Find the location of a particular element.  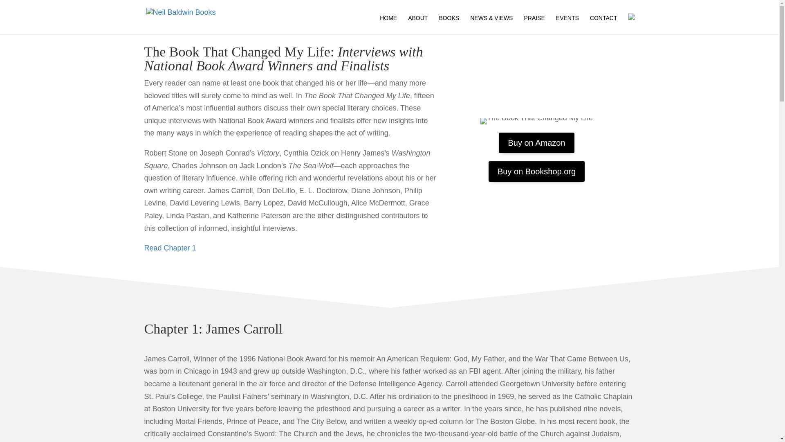

BOOKS is located at coordinates (449, 25).